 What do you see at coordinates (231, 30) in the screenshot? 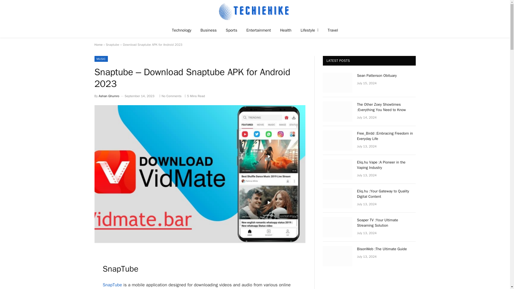
I see `Sports` at bounding box center [231, 30].